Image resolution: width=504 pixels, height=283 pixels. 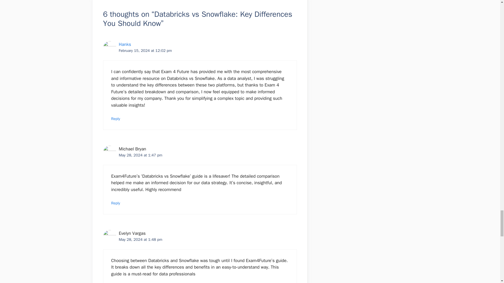 I want to click on Hanks, so click(x=125, y=44).